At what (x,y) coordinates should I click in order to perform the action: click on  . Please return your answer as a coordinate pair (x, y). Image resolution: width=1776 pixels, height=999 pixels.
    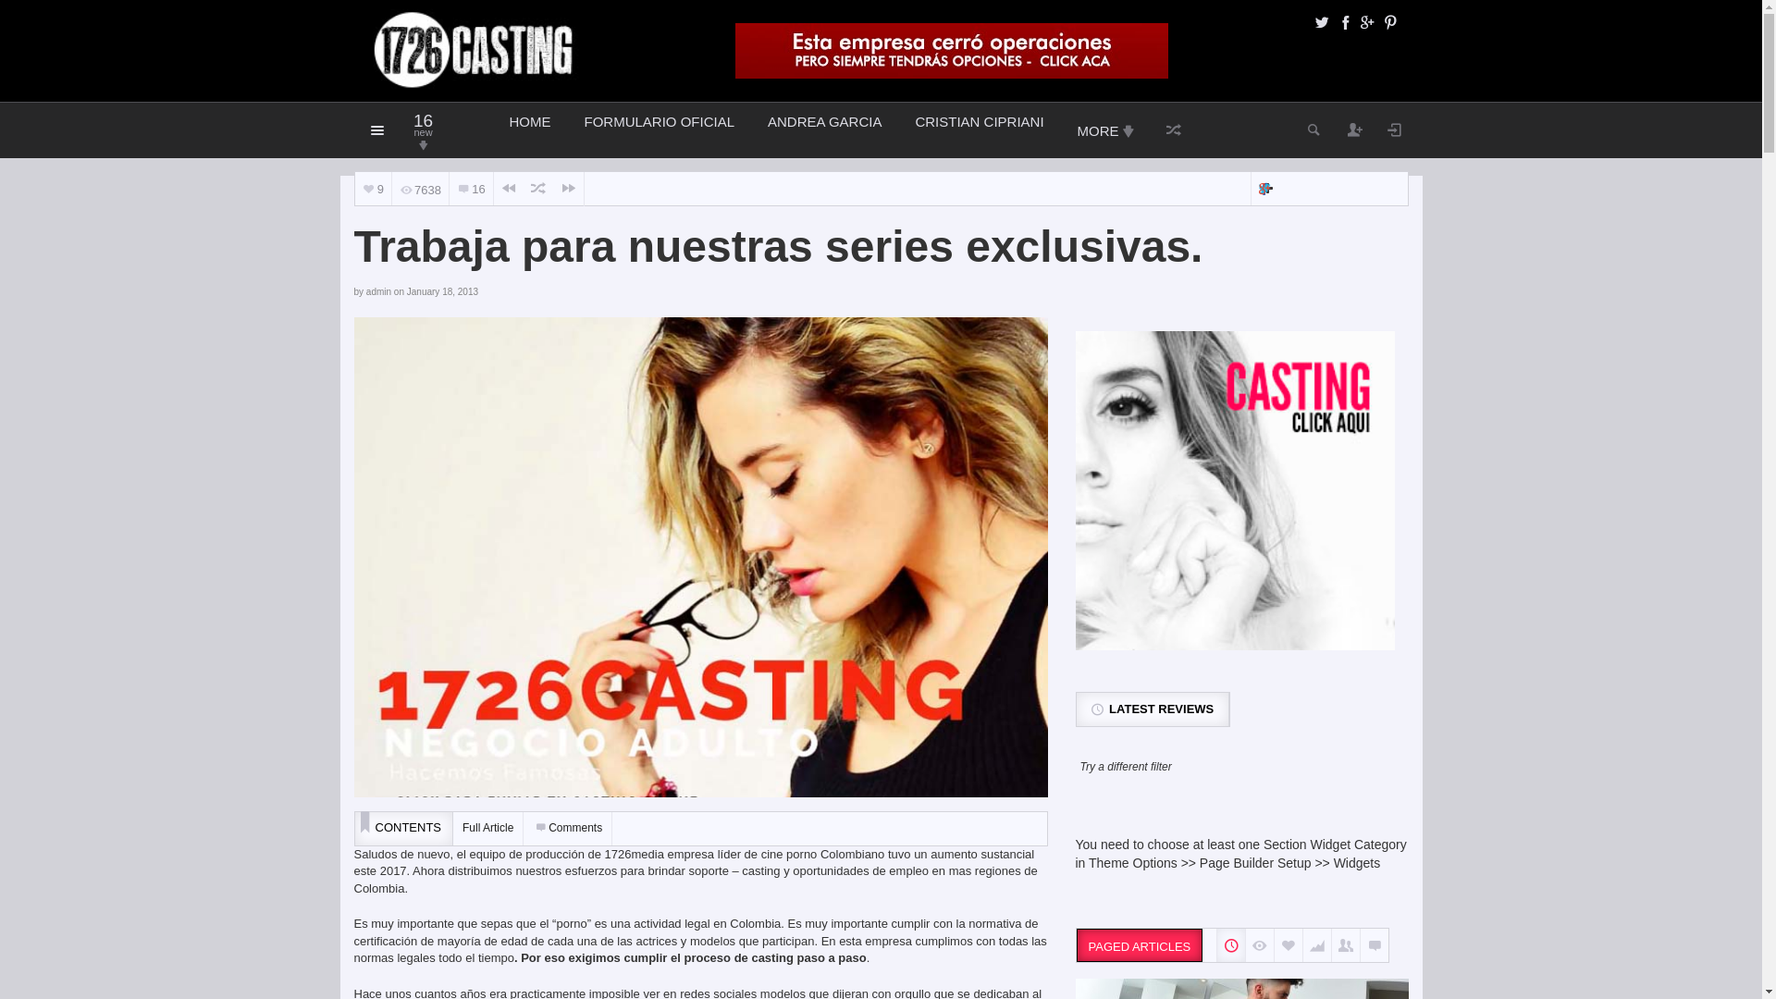
    Looking at the image, I should click on (1375, 945).